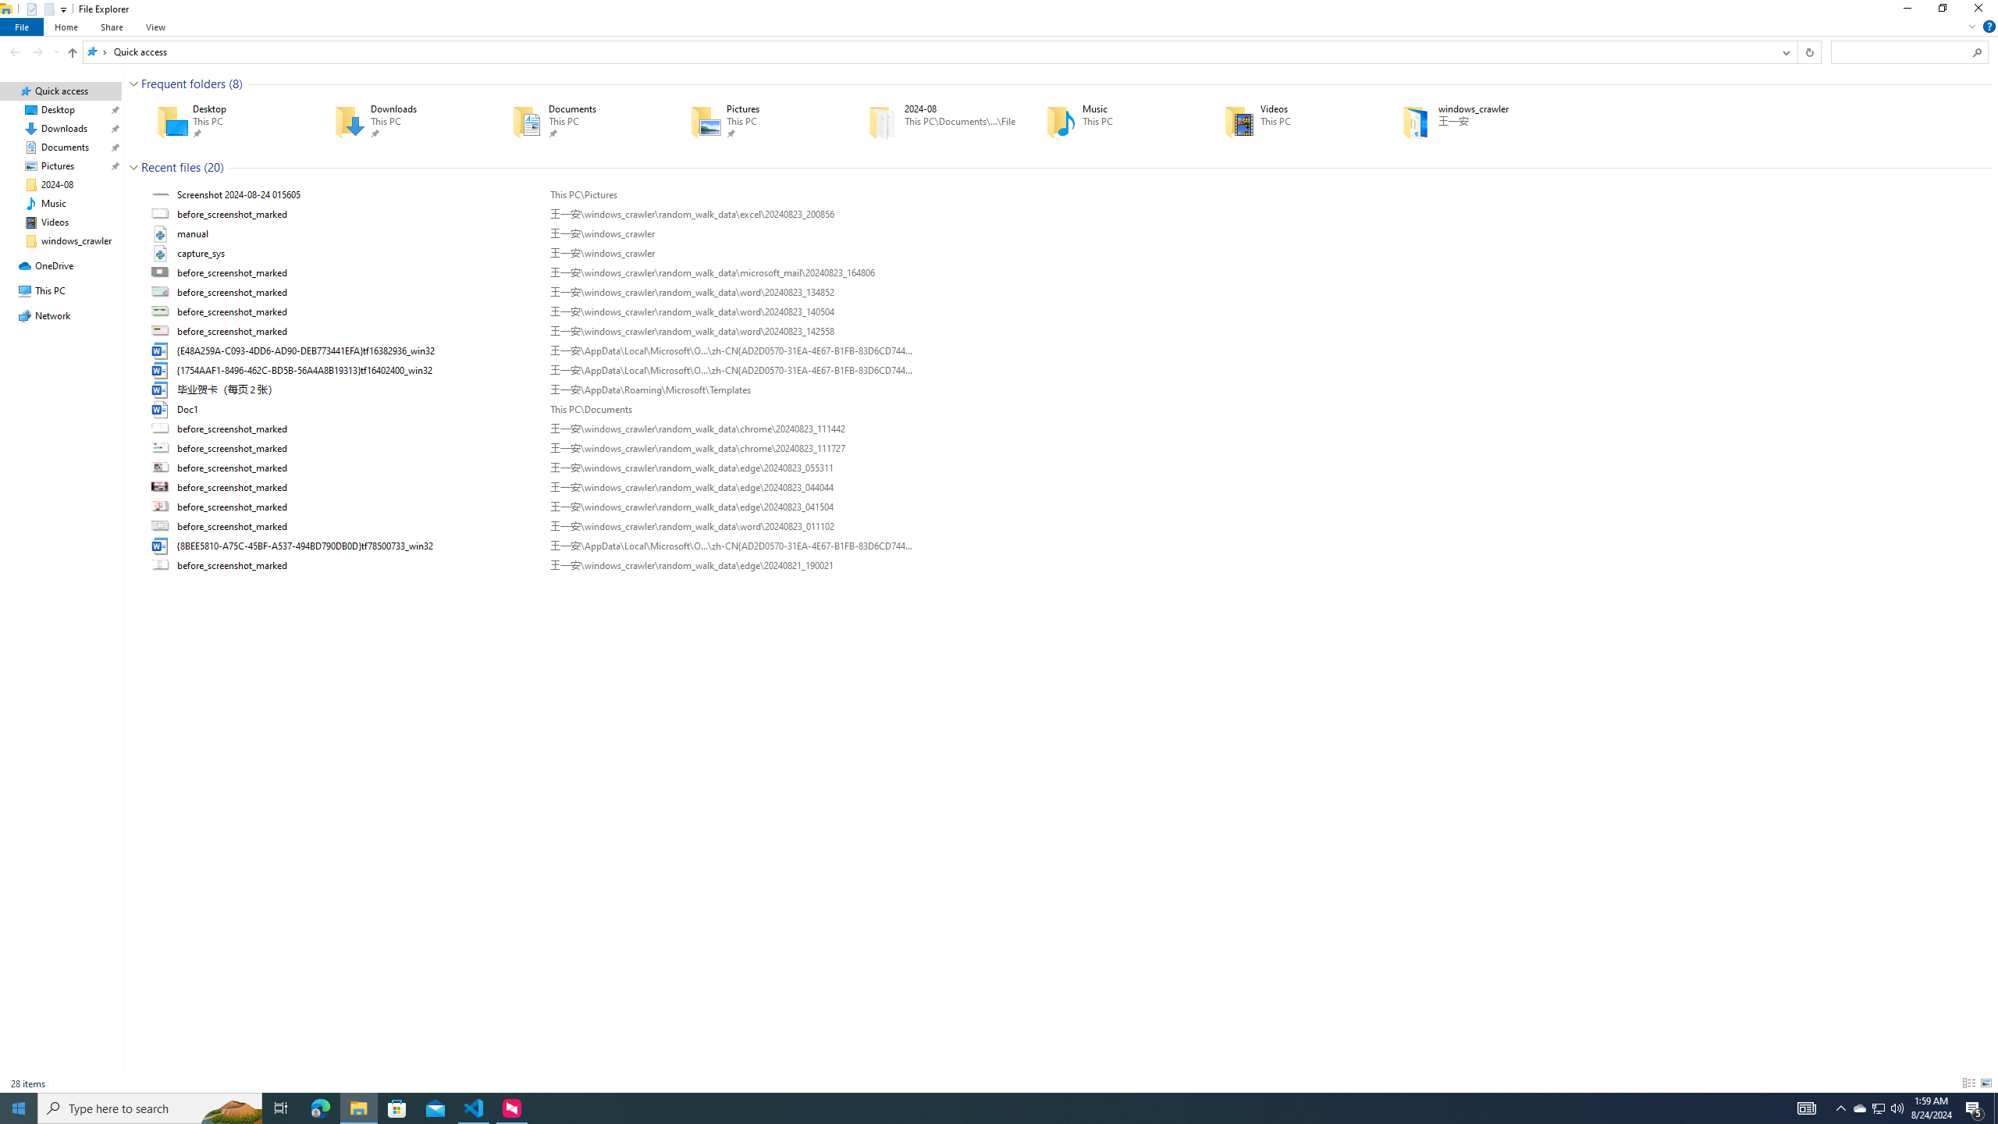  I want to click on Previous Locations, so click(1786, 52).